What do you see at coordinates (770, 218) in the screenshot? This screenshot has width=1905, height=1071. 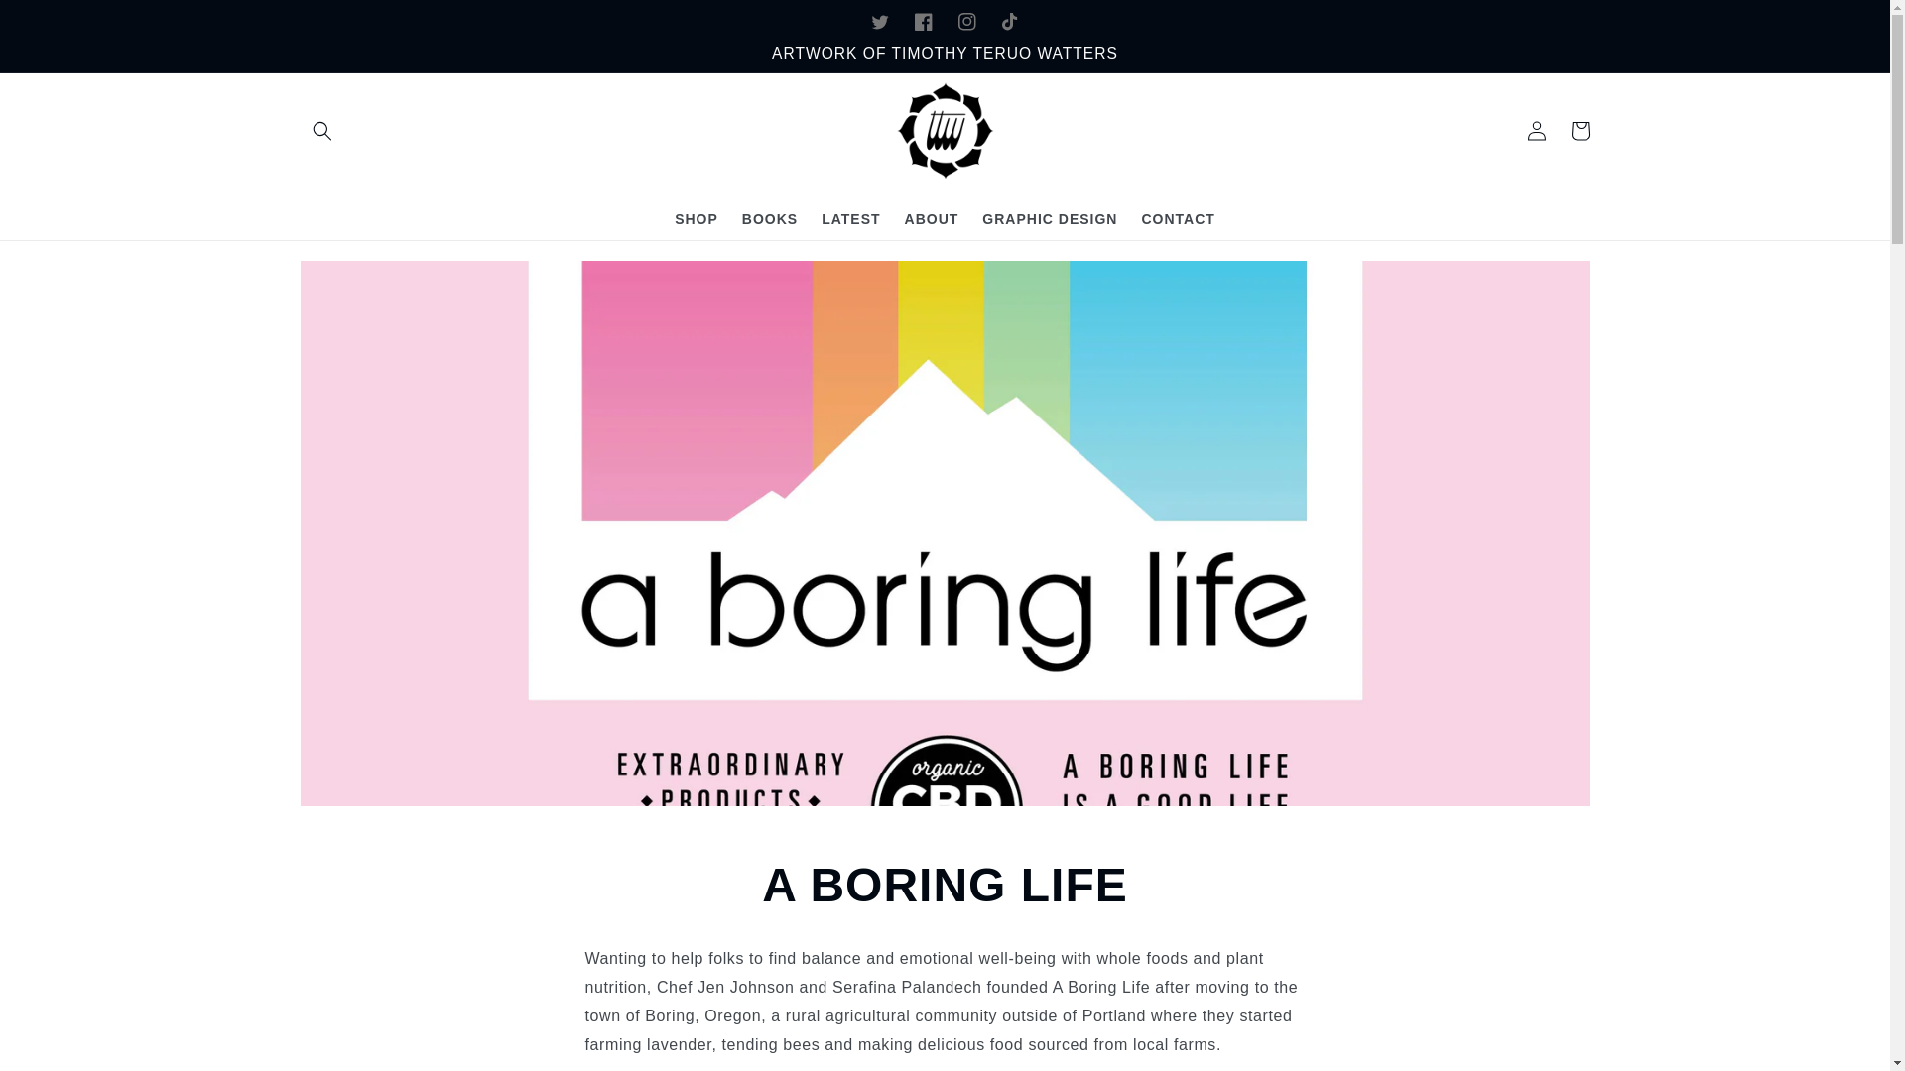 I see `BOOKS` at bounding box center [770, 218].